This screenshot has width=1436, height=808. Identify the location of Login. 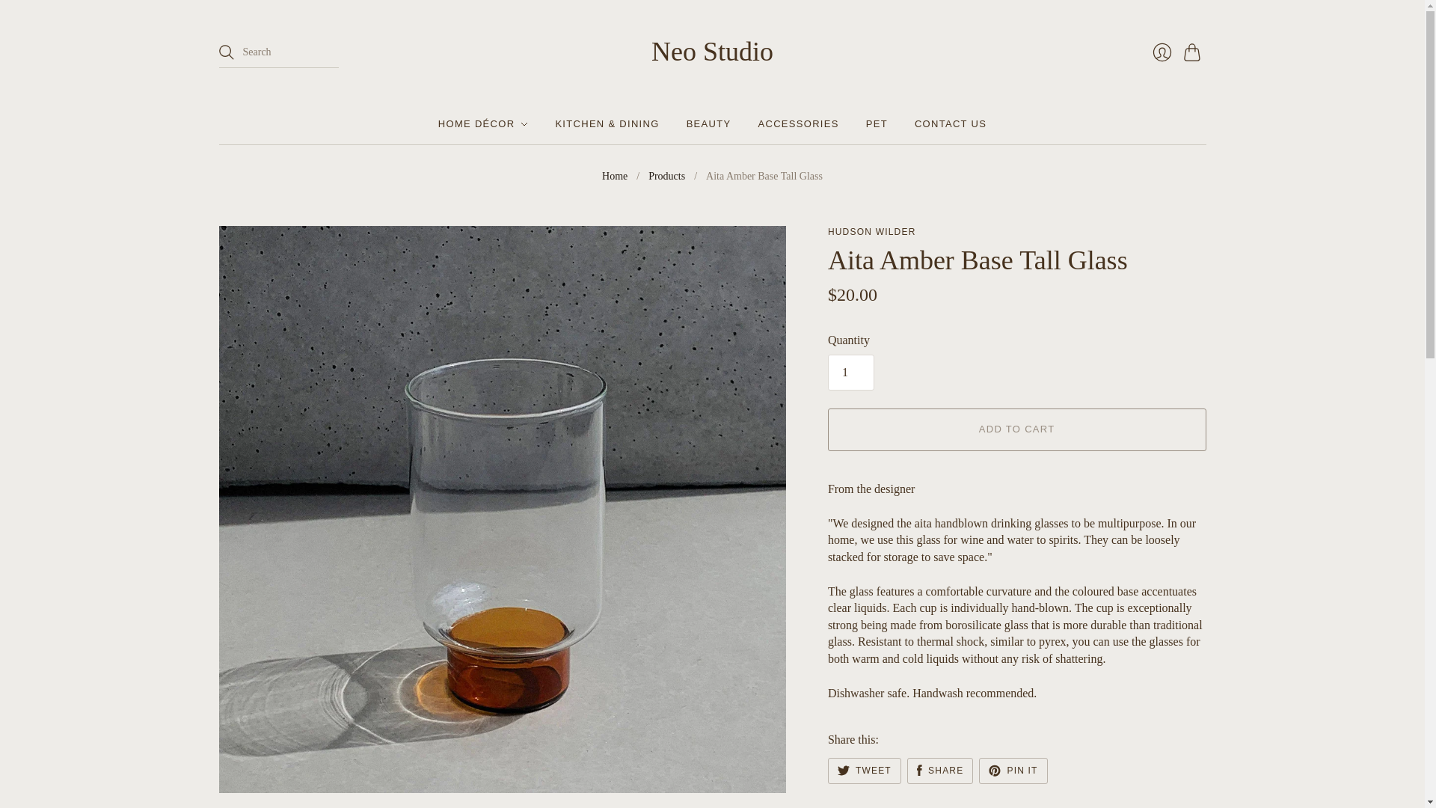
(1162, 51).